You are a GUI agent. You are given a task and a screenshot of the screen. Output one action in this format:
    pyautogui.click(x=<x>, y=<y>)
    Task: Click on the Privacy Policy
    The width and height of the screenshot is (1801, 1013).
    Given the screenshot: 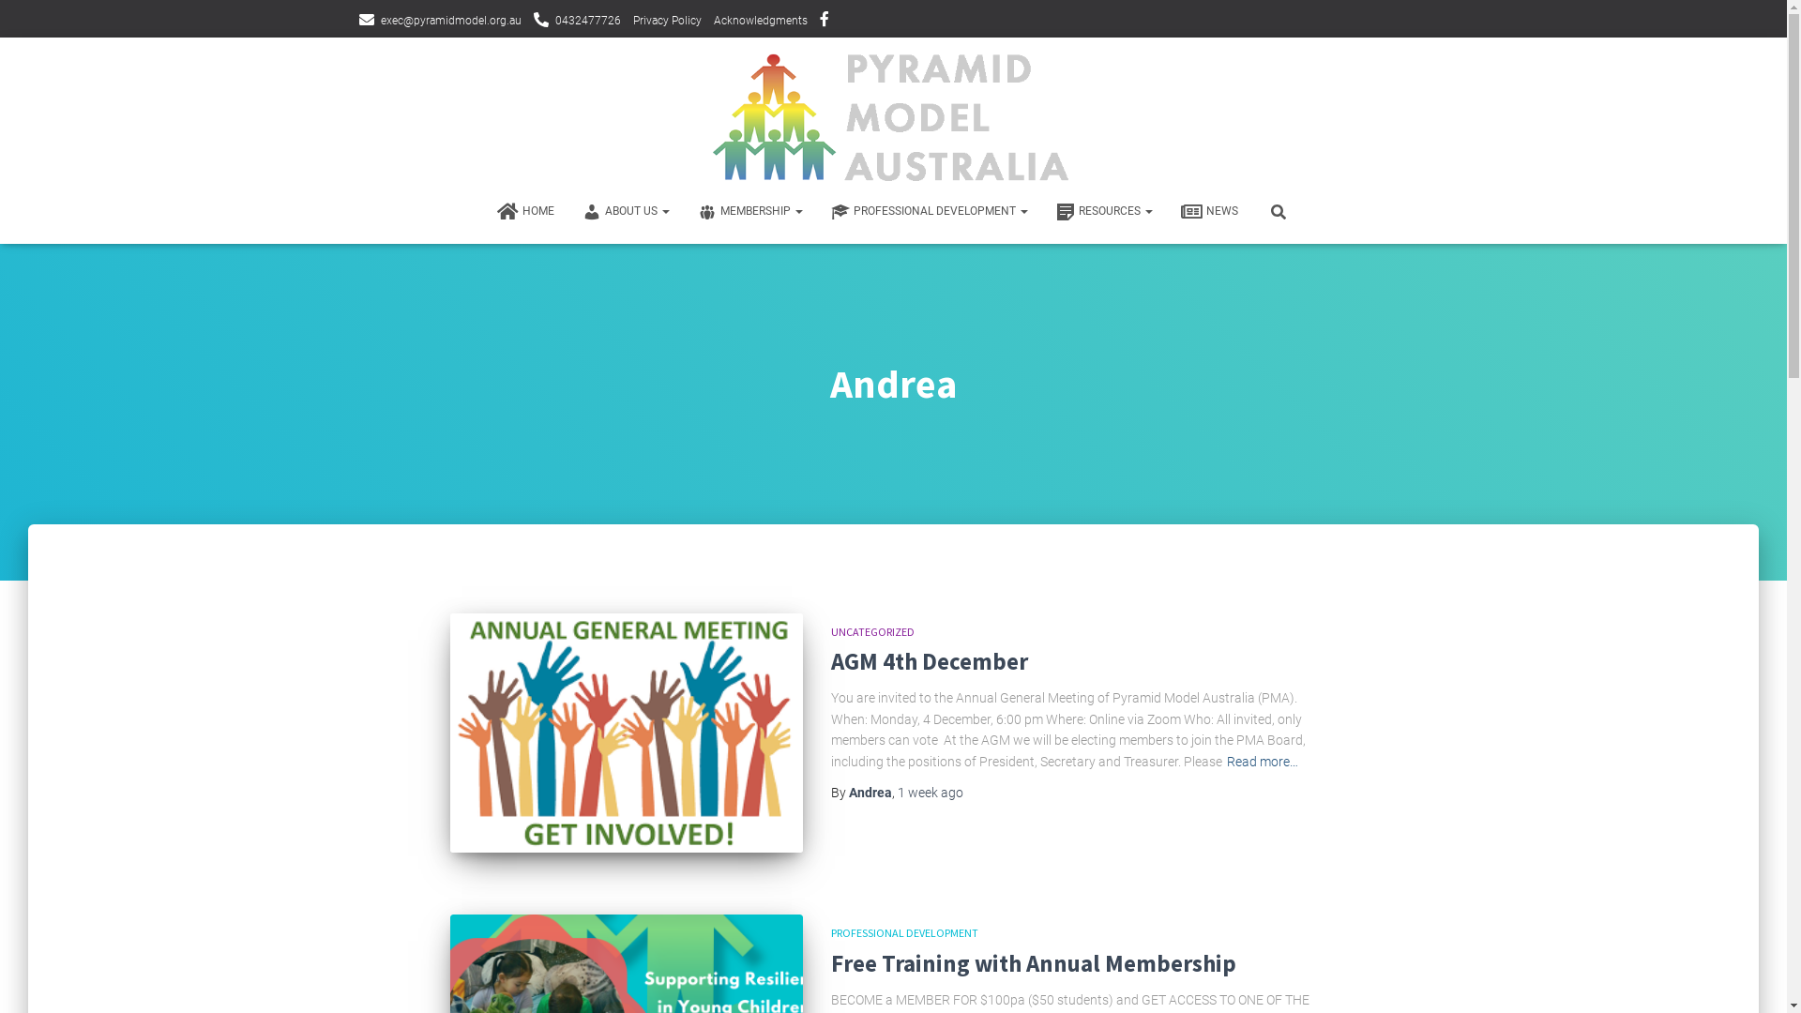 What is the action you would take?
    pyautogui.click(x=666, y=21)
    